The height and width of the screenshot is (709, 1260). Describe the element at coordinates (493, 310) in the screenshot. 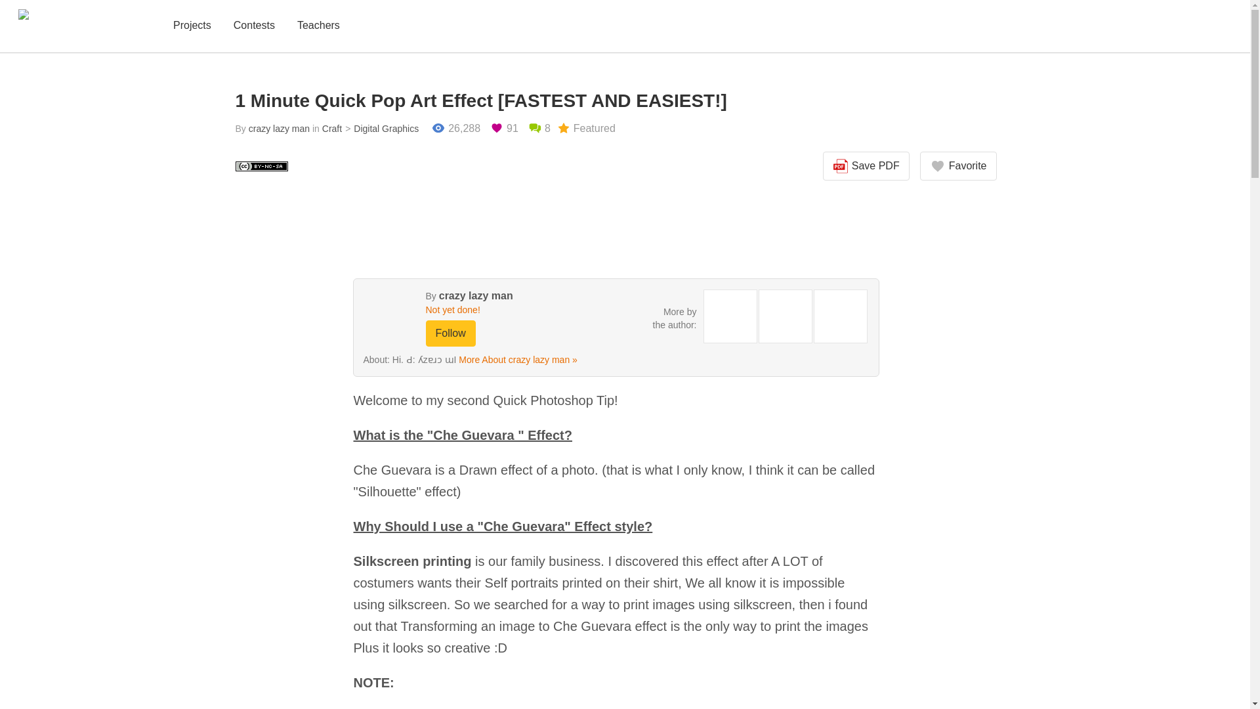

I see `Not yet done!` at that location.